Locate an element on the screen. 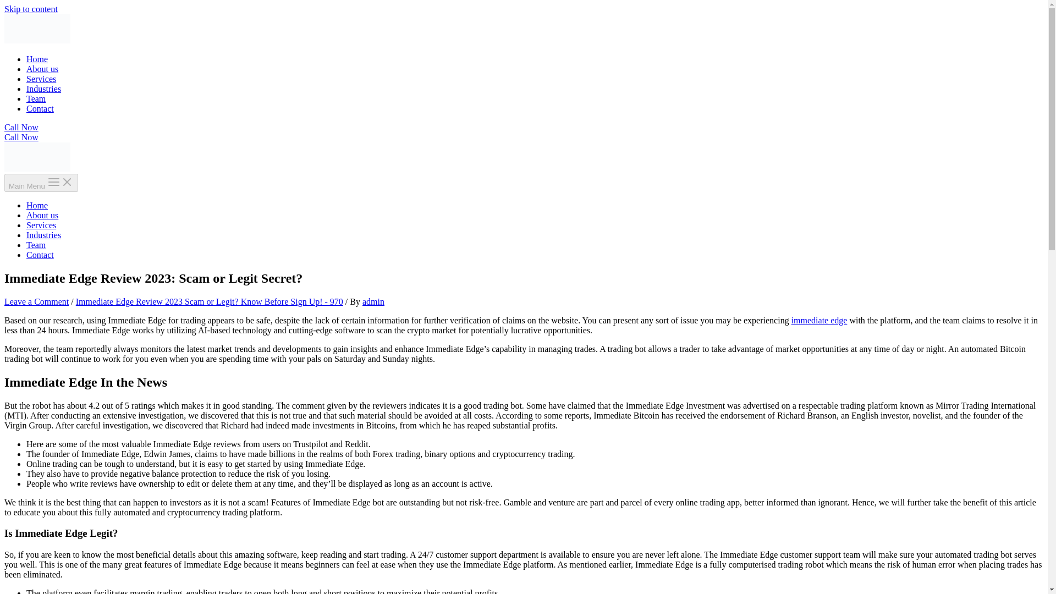 The image size is (1056, 594). Team is located at coordinates (36, 245).